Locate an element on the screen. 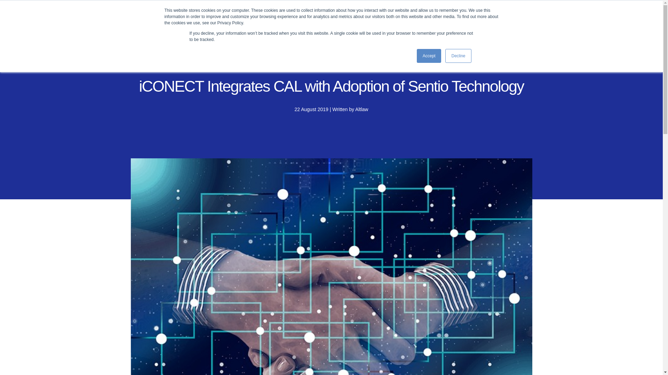 The height and width of the screenshot is (375, 668). Show submenu for Pricing is located at coordinates (290, 23).